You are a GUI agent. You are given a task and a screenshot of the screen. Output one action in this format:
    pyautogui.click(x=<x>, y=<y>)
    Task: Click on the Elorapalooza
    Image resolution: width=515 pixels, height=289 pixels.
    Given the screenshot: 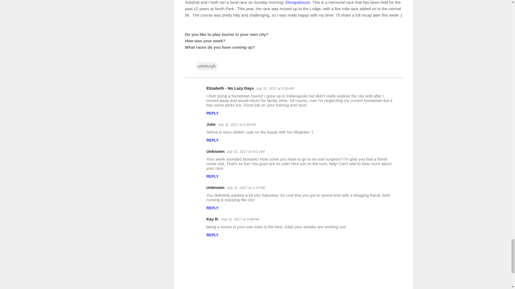 What is the action you would take?
    pyautogui.click(x=297, y=2)
    